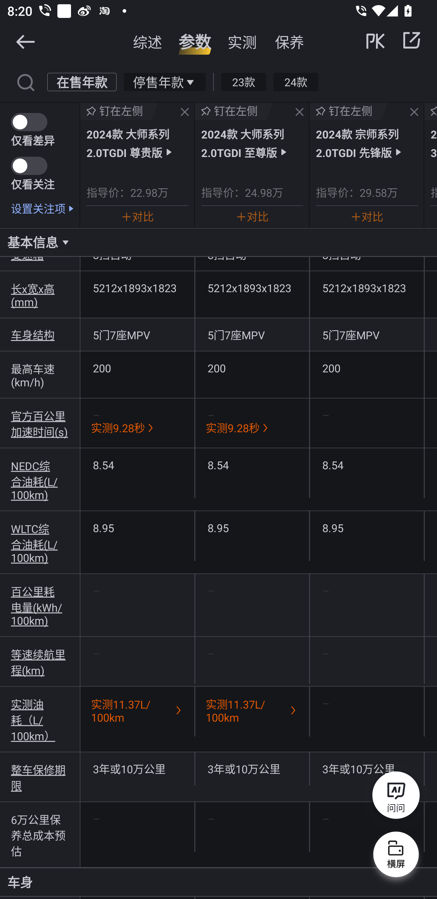 This screenshot has height=899, width=437. I want to click on 实测油耗（L/100km）, so click(40, 720).